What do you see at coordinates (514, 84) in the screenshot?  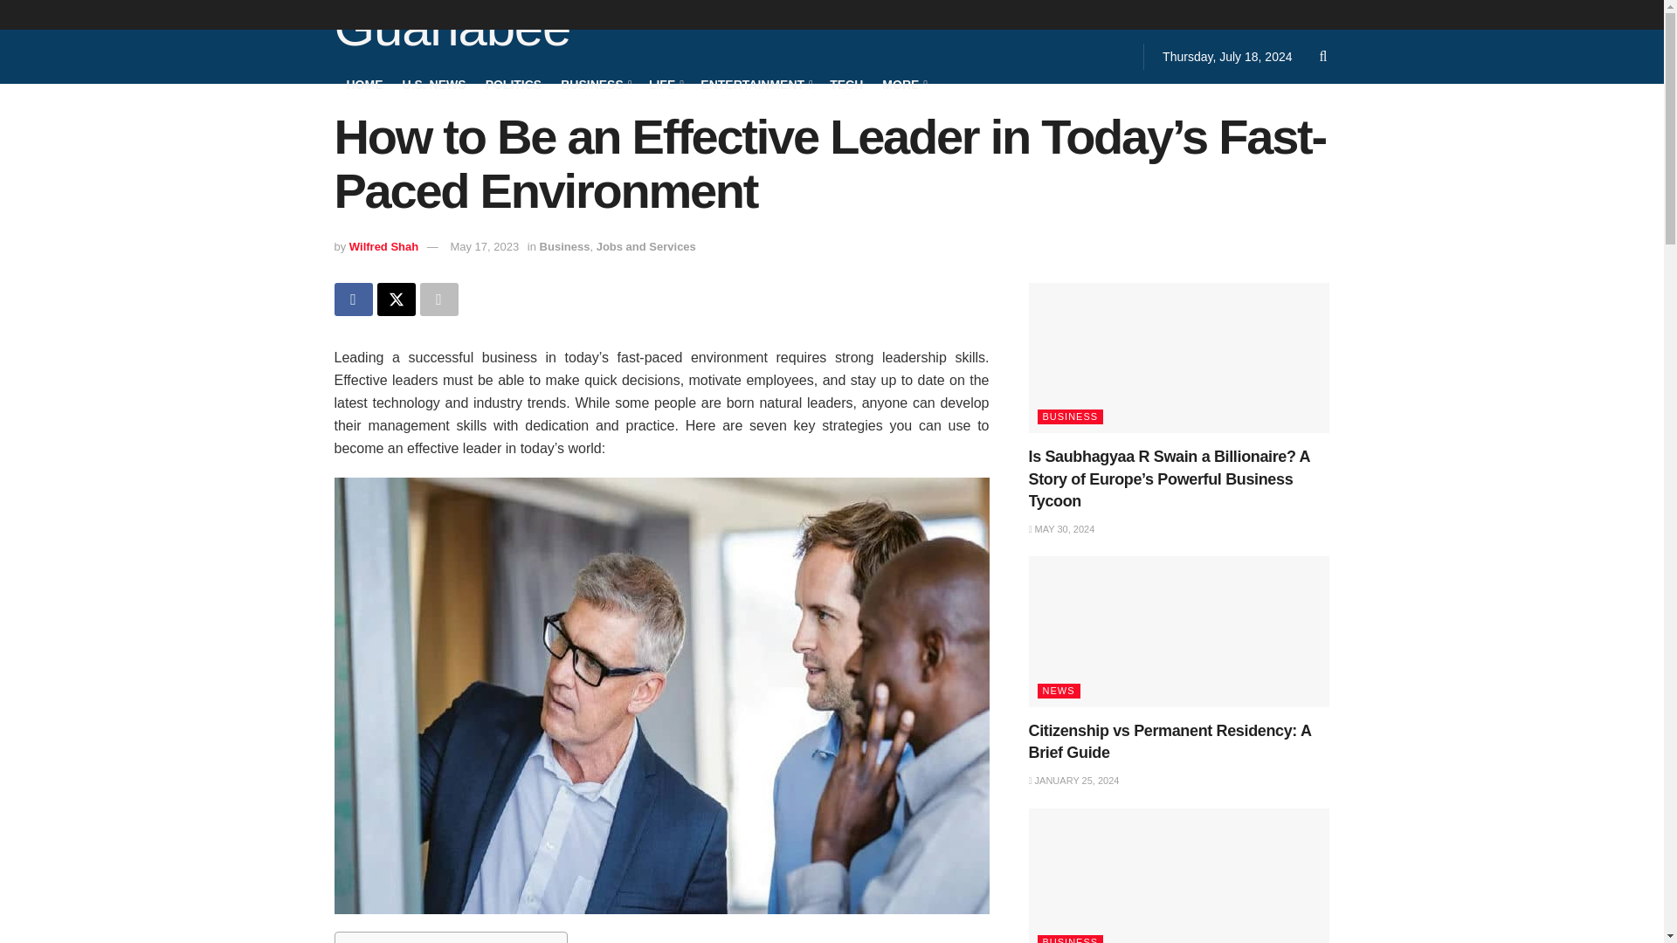 I see `POLITICS` at bounding box center [514, 84].